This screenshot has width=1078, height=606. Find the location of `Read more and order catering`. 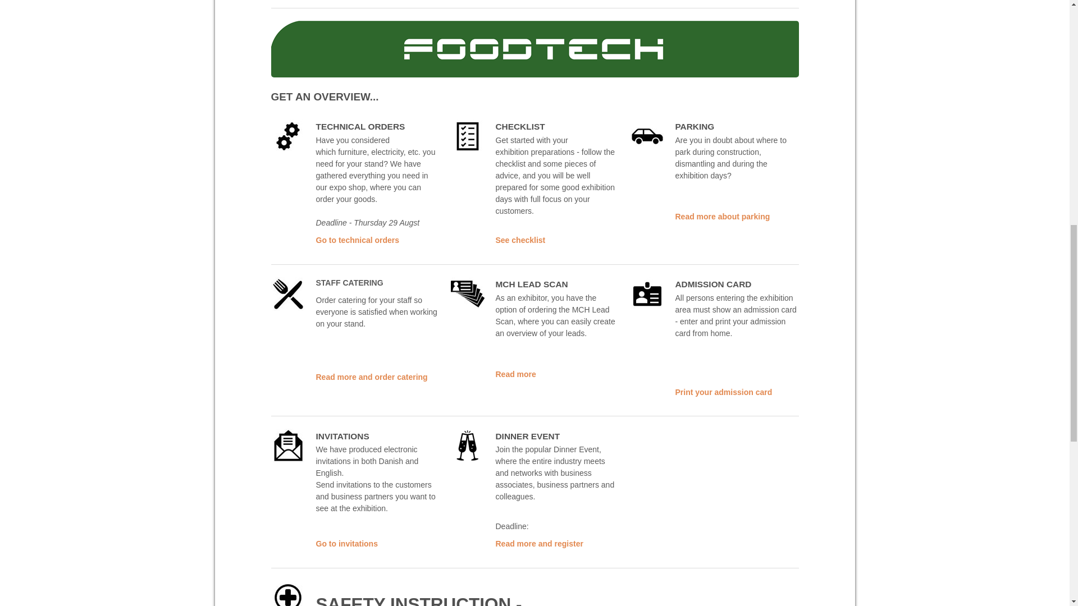

Read more and order catering is located at coordinates (371, 377).